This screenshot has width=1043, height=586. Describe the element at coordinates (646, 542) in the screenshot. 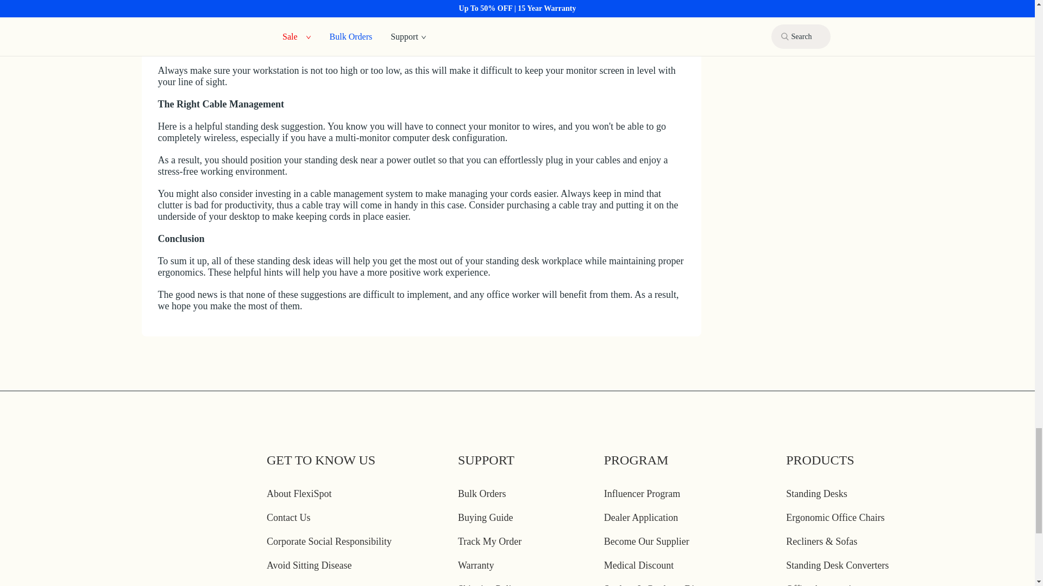

I see `Become Our Supplier` at that location.